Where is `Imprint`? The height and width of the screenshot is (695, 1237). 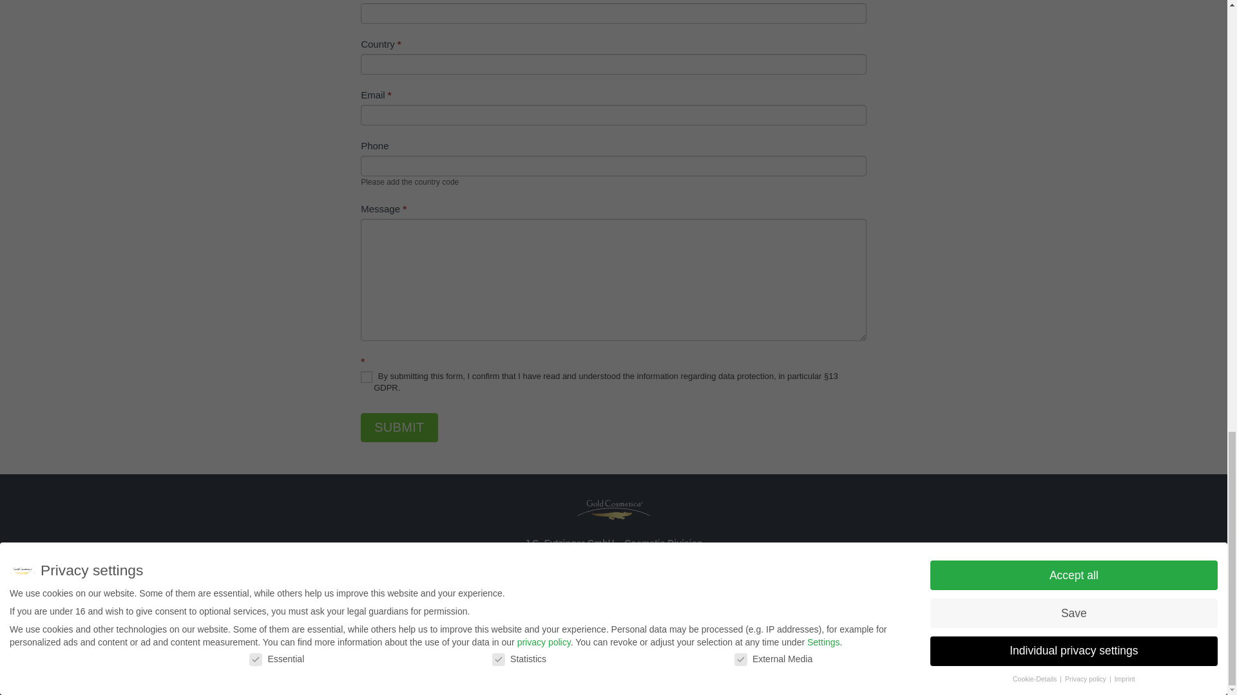
Imprint is located at coordinates (571, 593).